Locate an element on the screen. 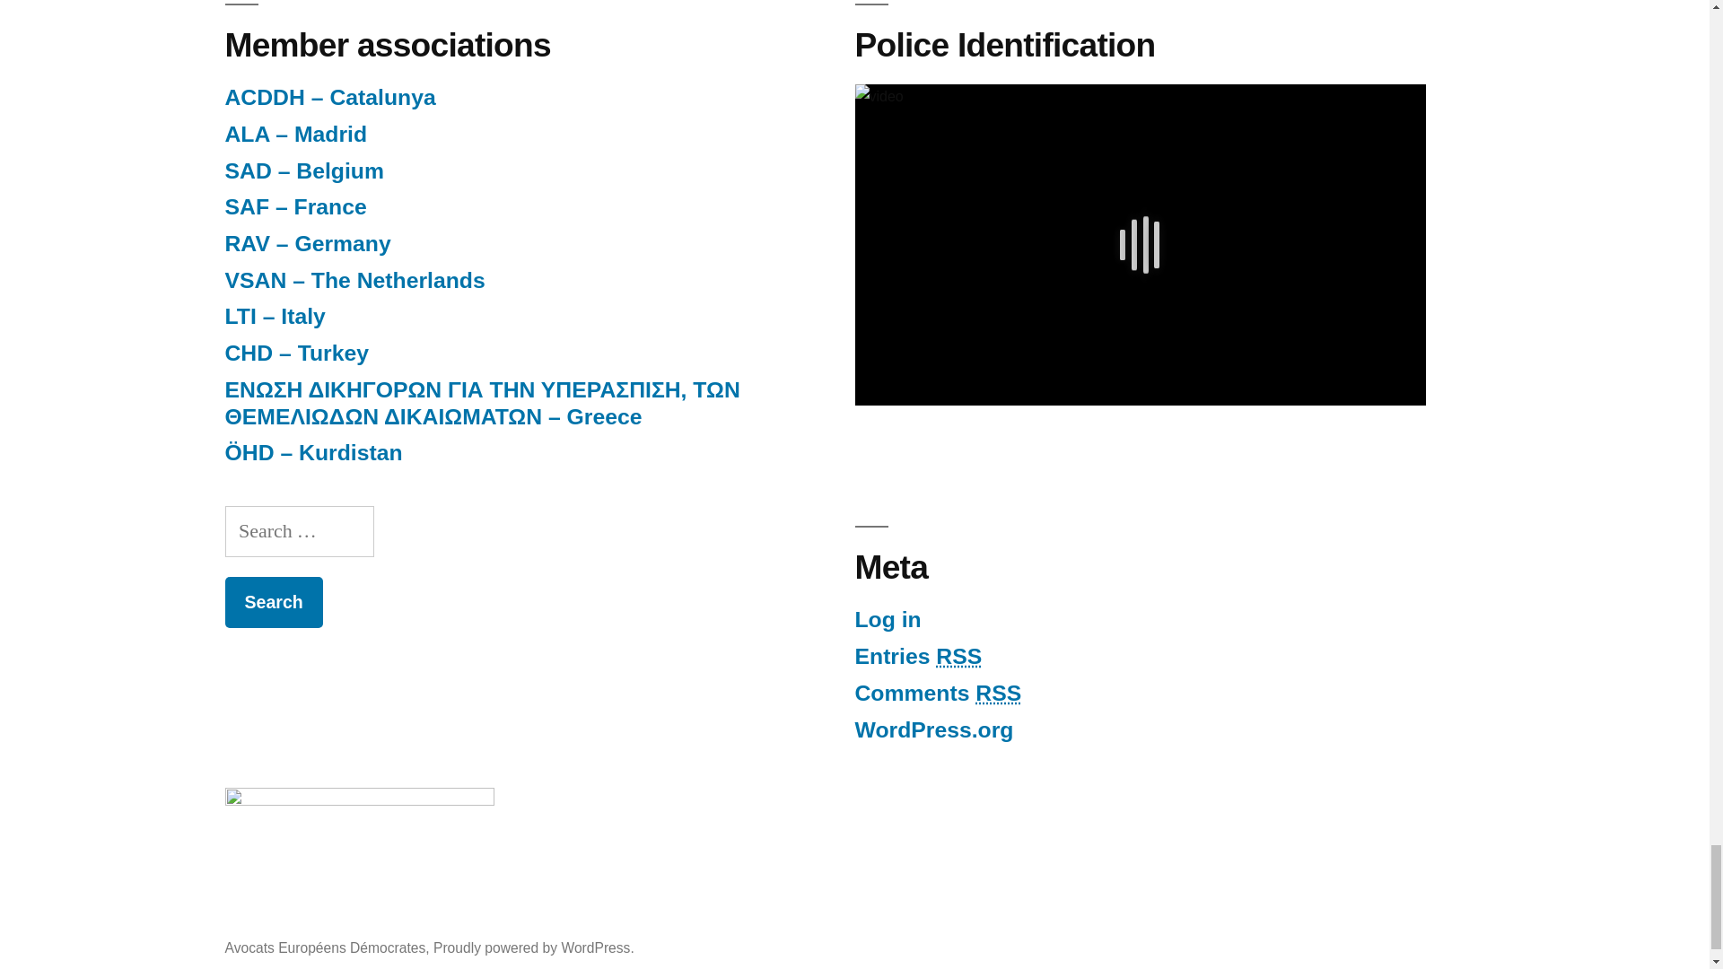 Image resolution: width=1723 pixels, height=969 pixels. Search is located at coordinates (273, 601).